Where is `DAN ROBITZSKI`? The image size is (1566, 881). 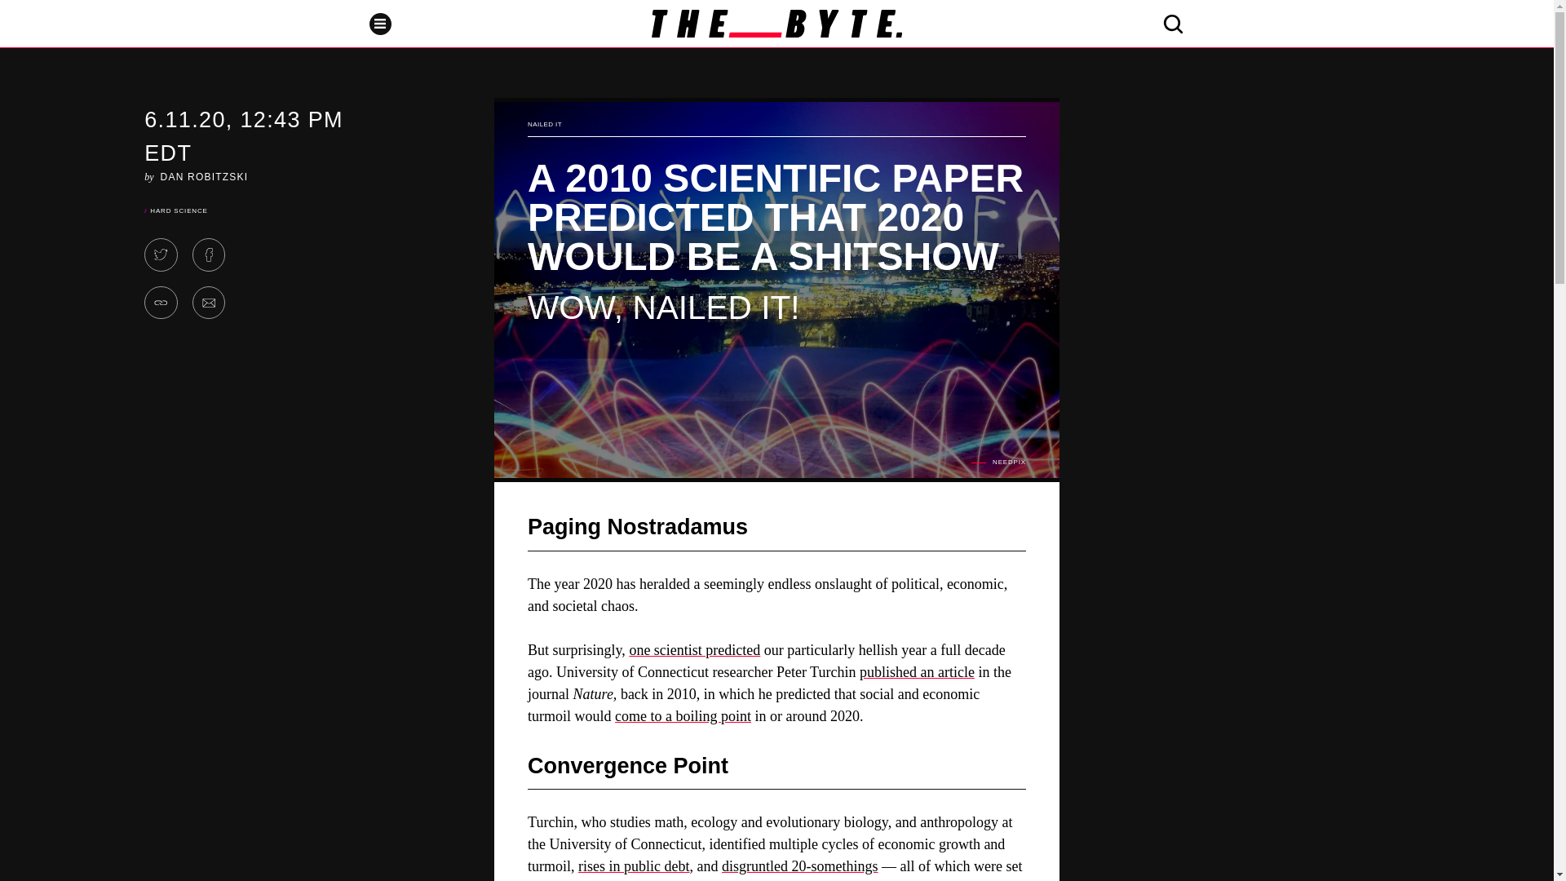 DAN ROBITZSKI is located at coordinates (205, 176).